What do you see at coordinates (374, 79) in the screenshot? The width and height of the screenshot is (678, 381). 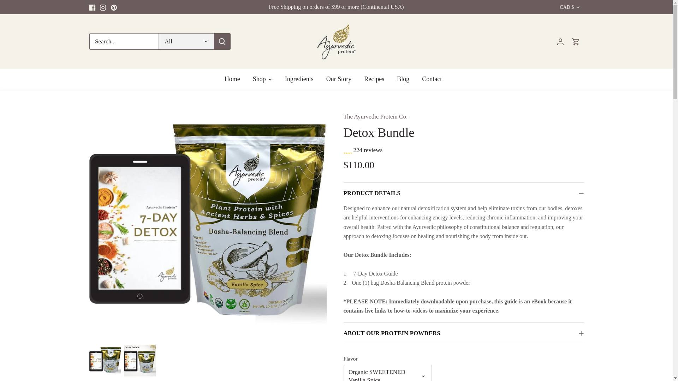 I see `Recipes` at bounding box center [374, 79].